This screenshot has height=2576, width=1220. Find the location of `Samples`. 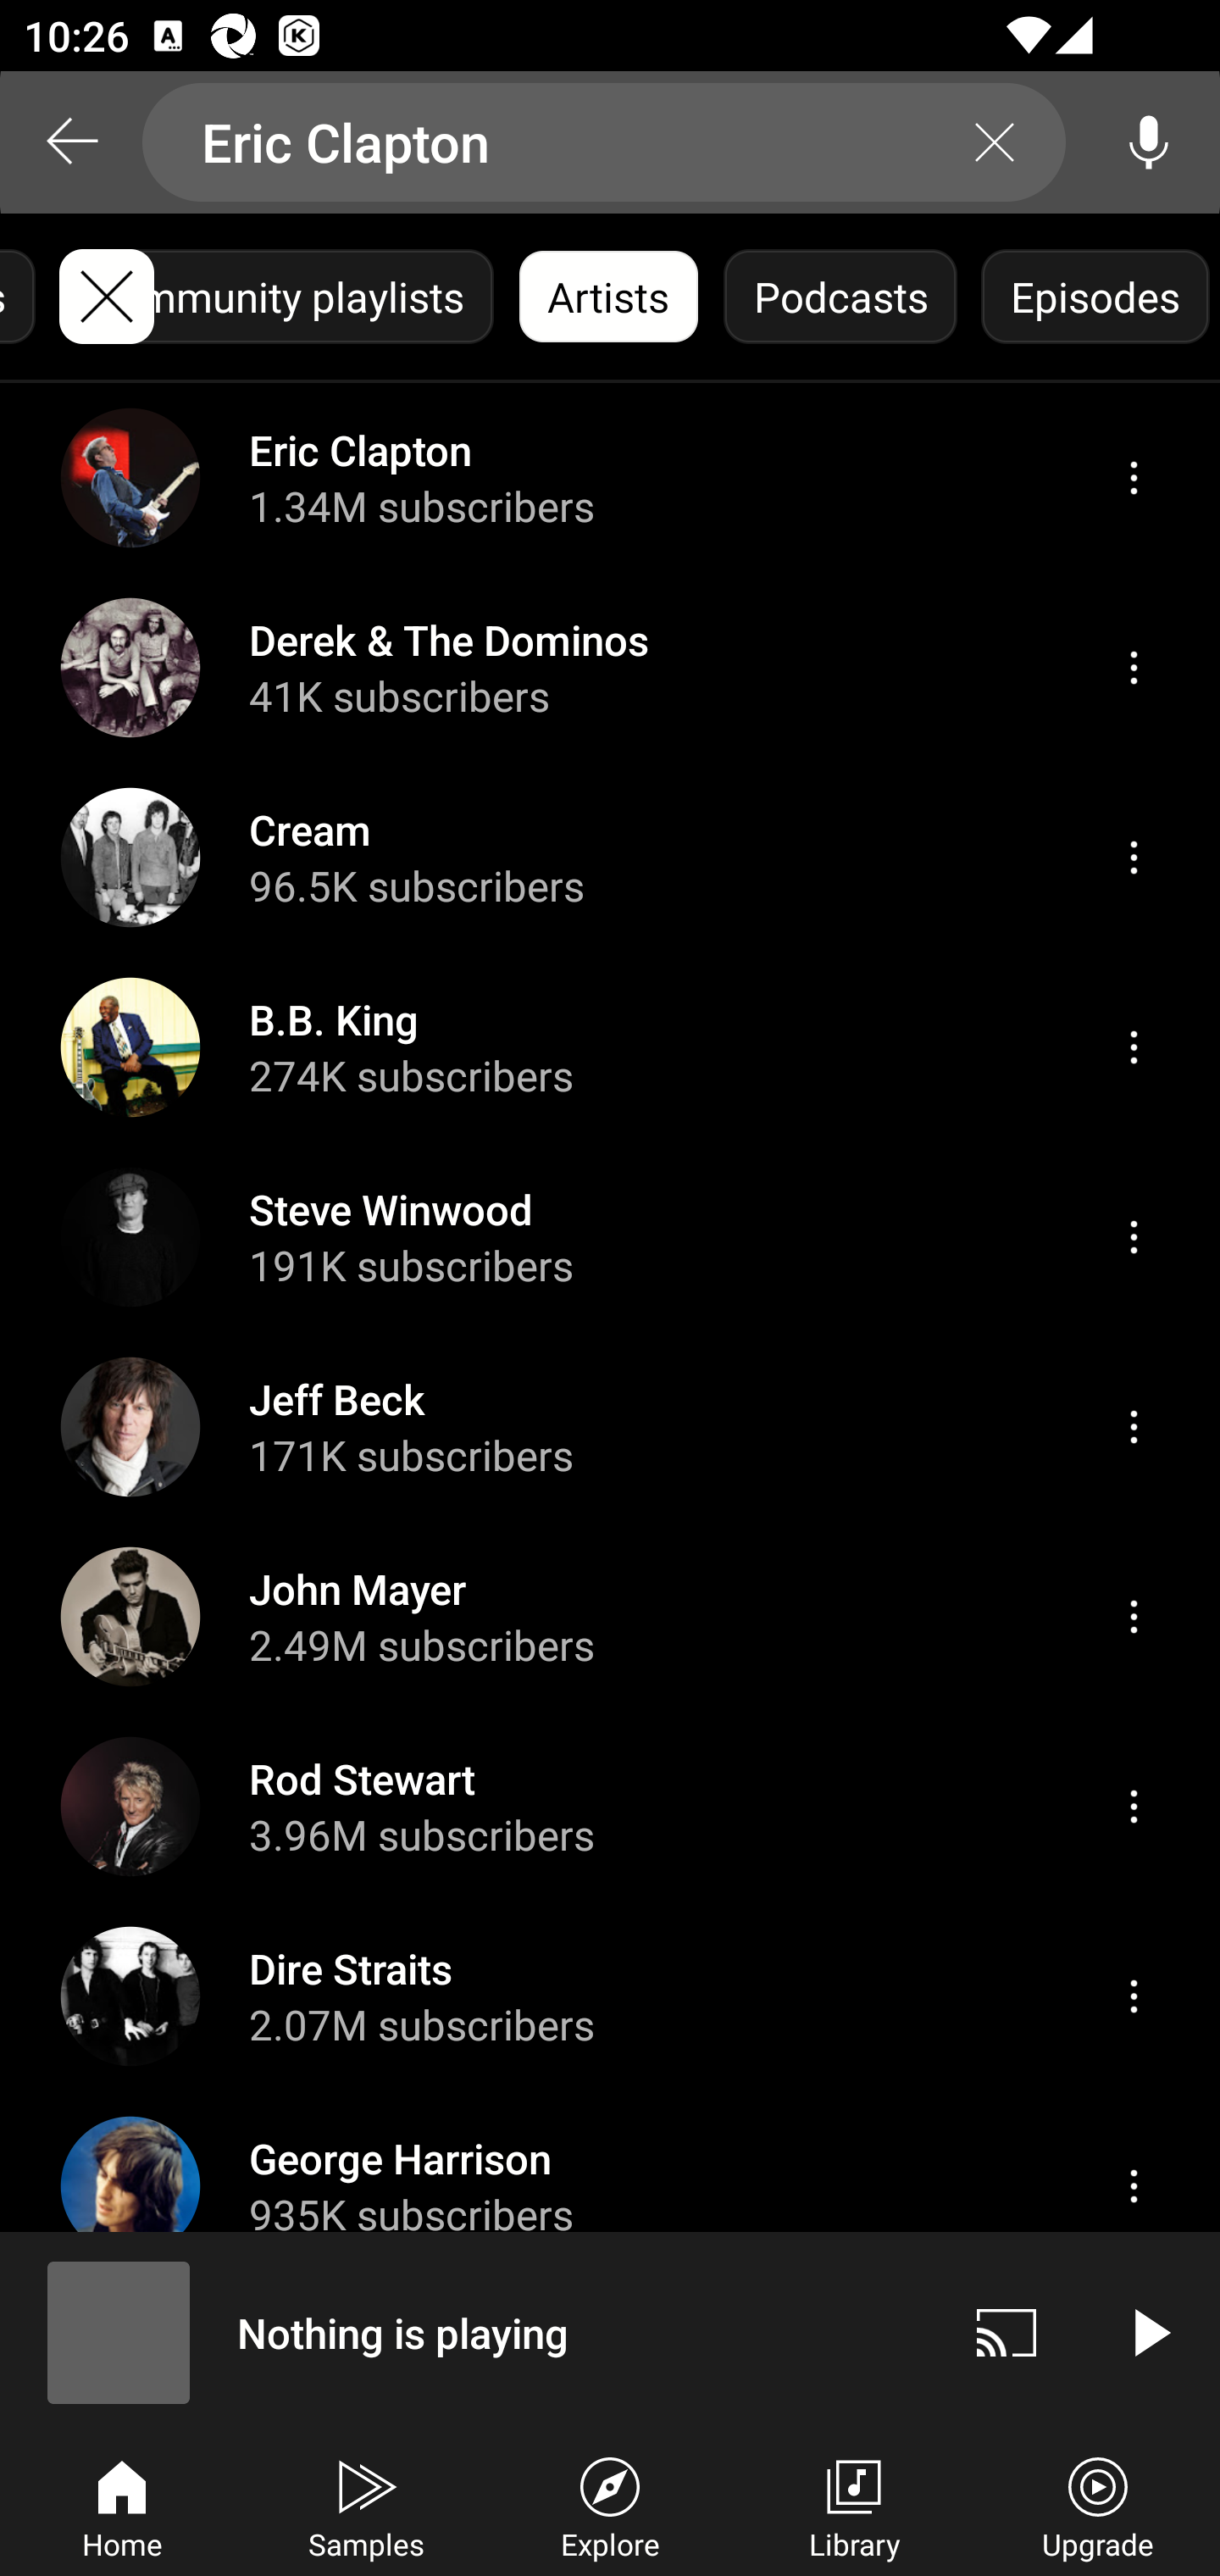

Samples is located at coordinates (366, 2505).